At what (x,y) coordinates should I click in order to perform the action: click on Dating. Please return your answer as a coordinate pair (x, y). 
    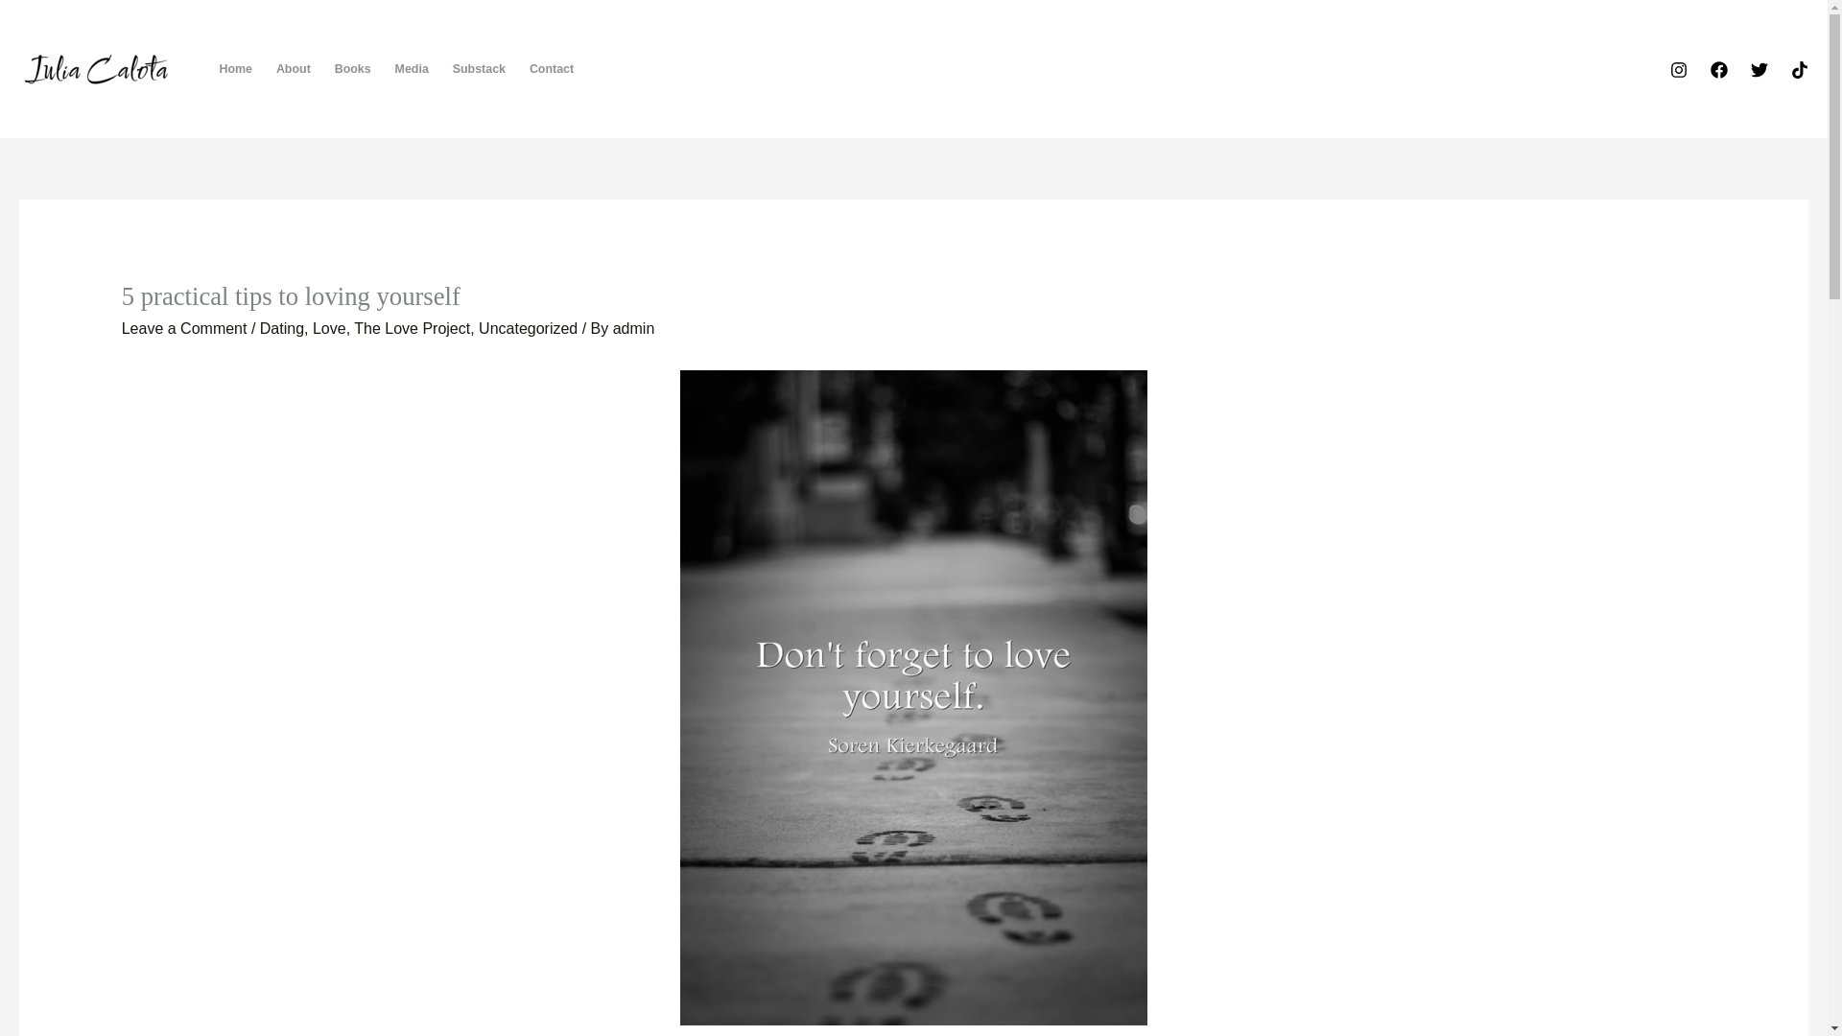
    Looking at the image, I should click on (281, 328).